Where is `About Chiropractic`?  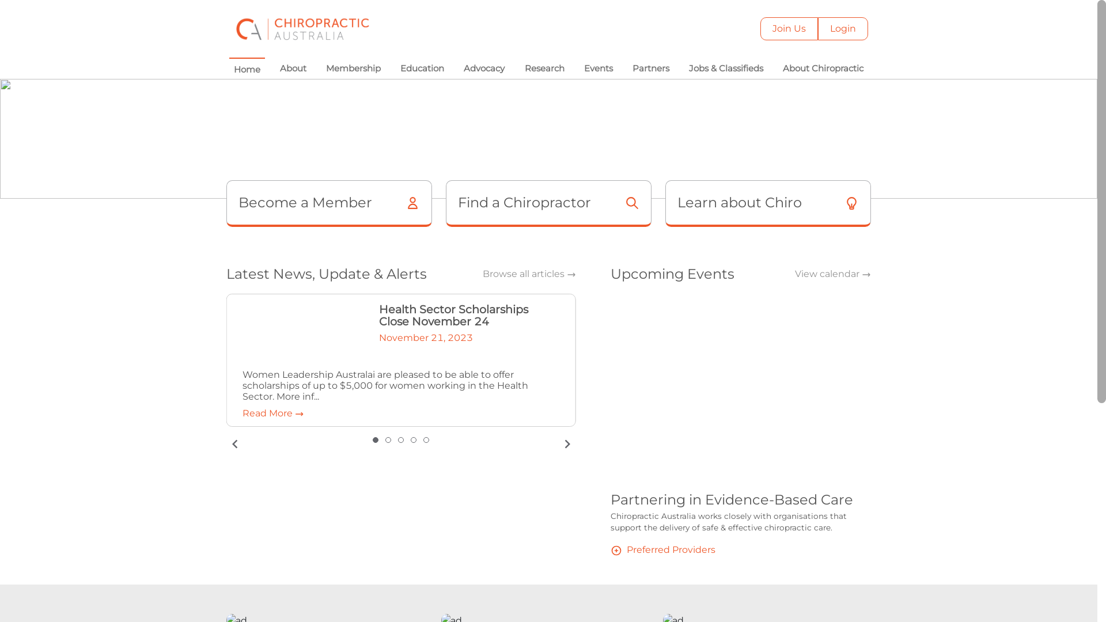 About Chiropractic is located at coordinates (823, 69).